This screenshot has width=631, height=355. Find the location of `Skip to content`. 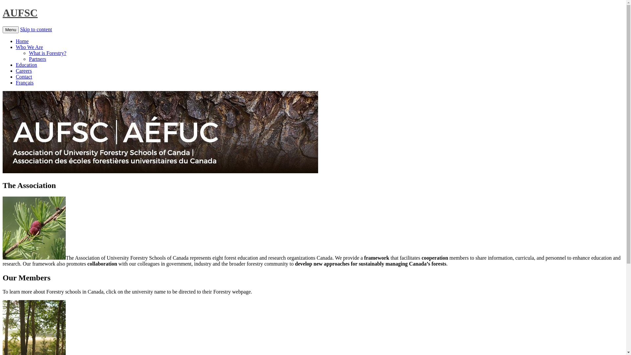

Skip to content is located at coordinates (36, 30).